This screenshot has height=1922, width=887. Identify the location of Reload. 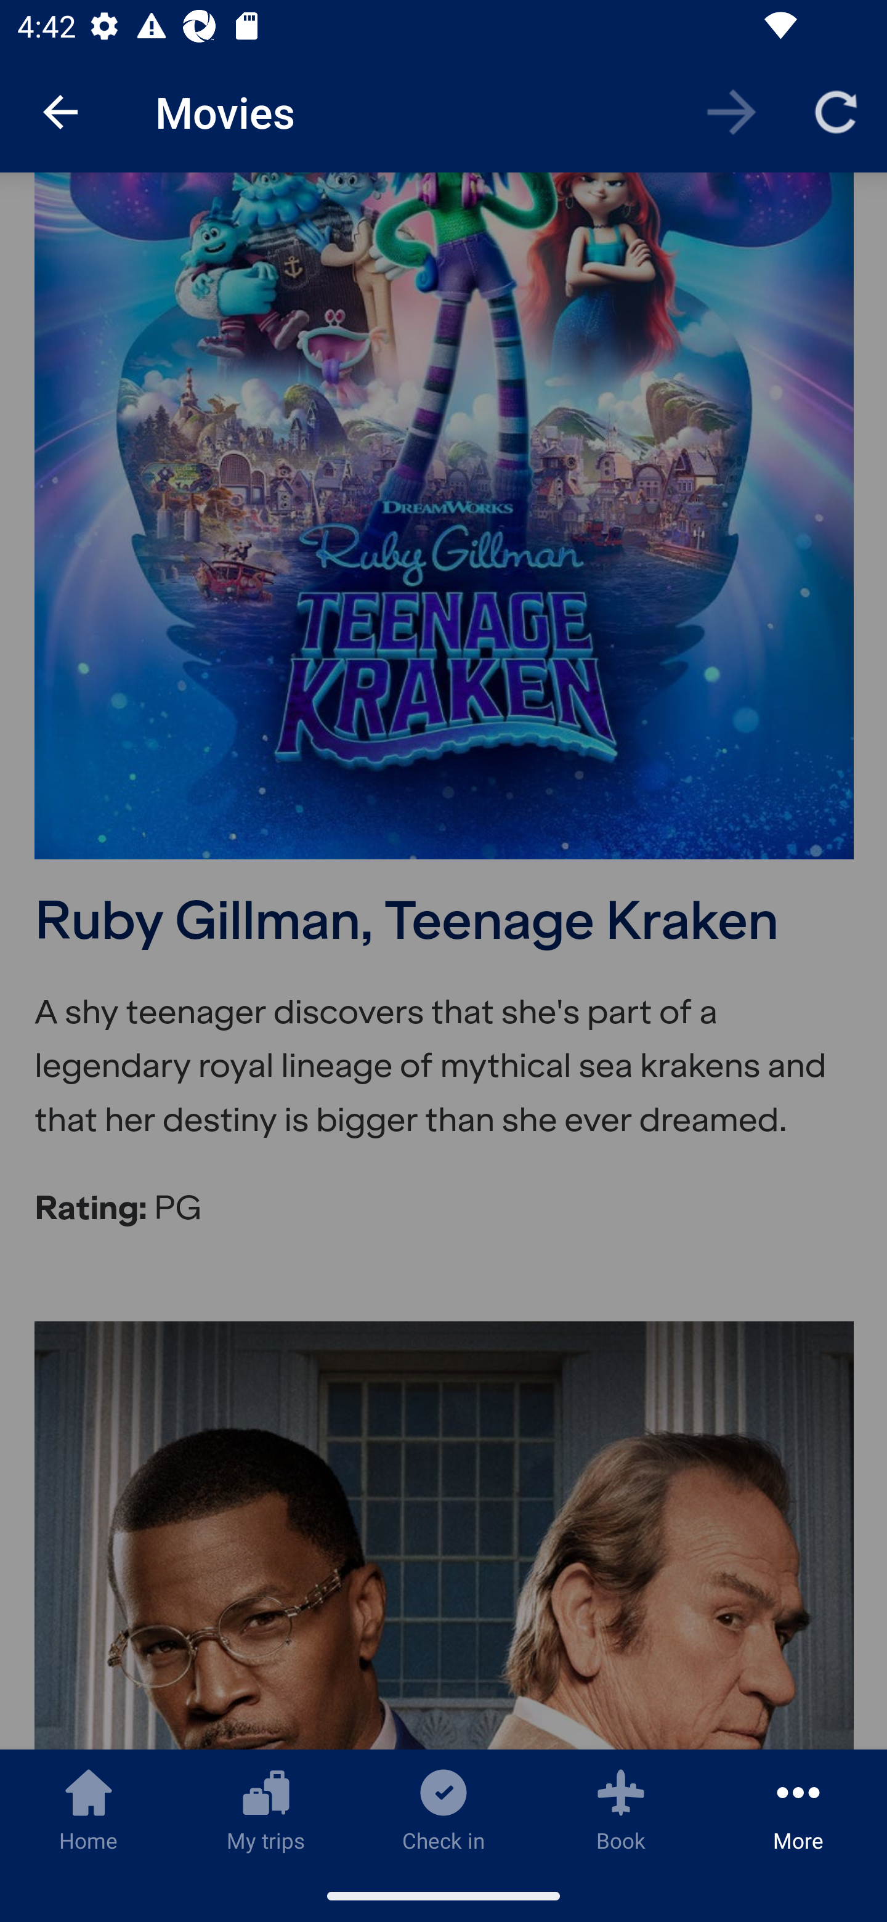
(835, 111).